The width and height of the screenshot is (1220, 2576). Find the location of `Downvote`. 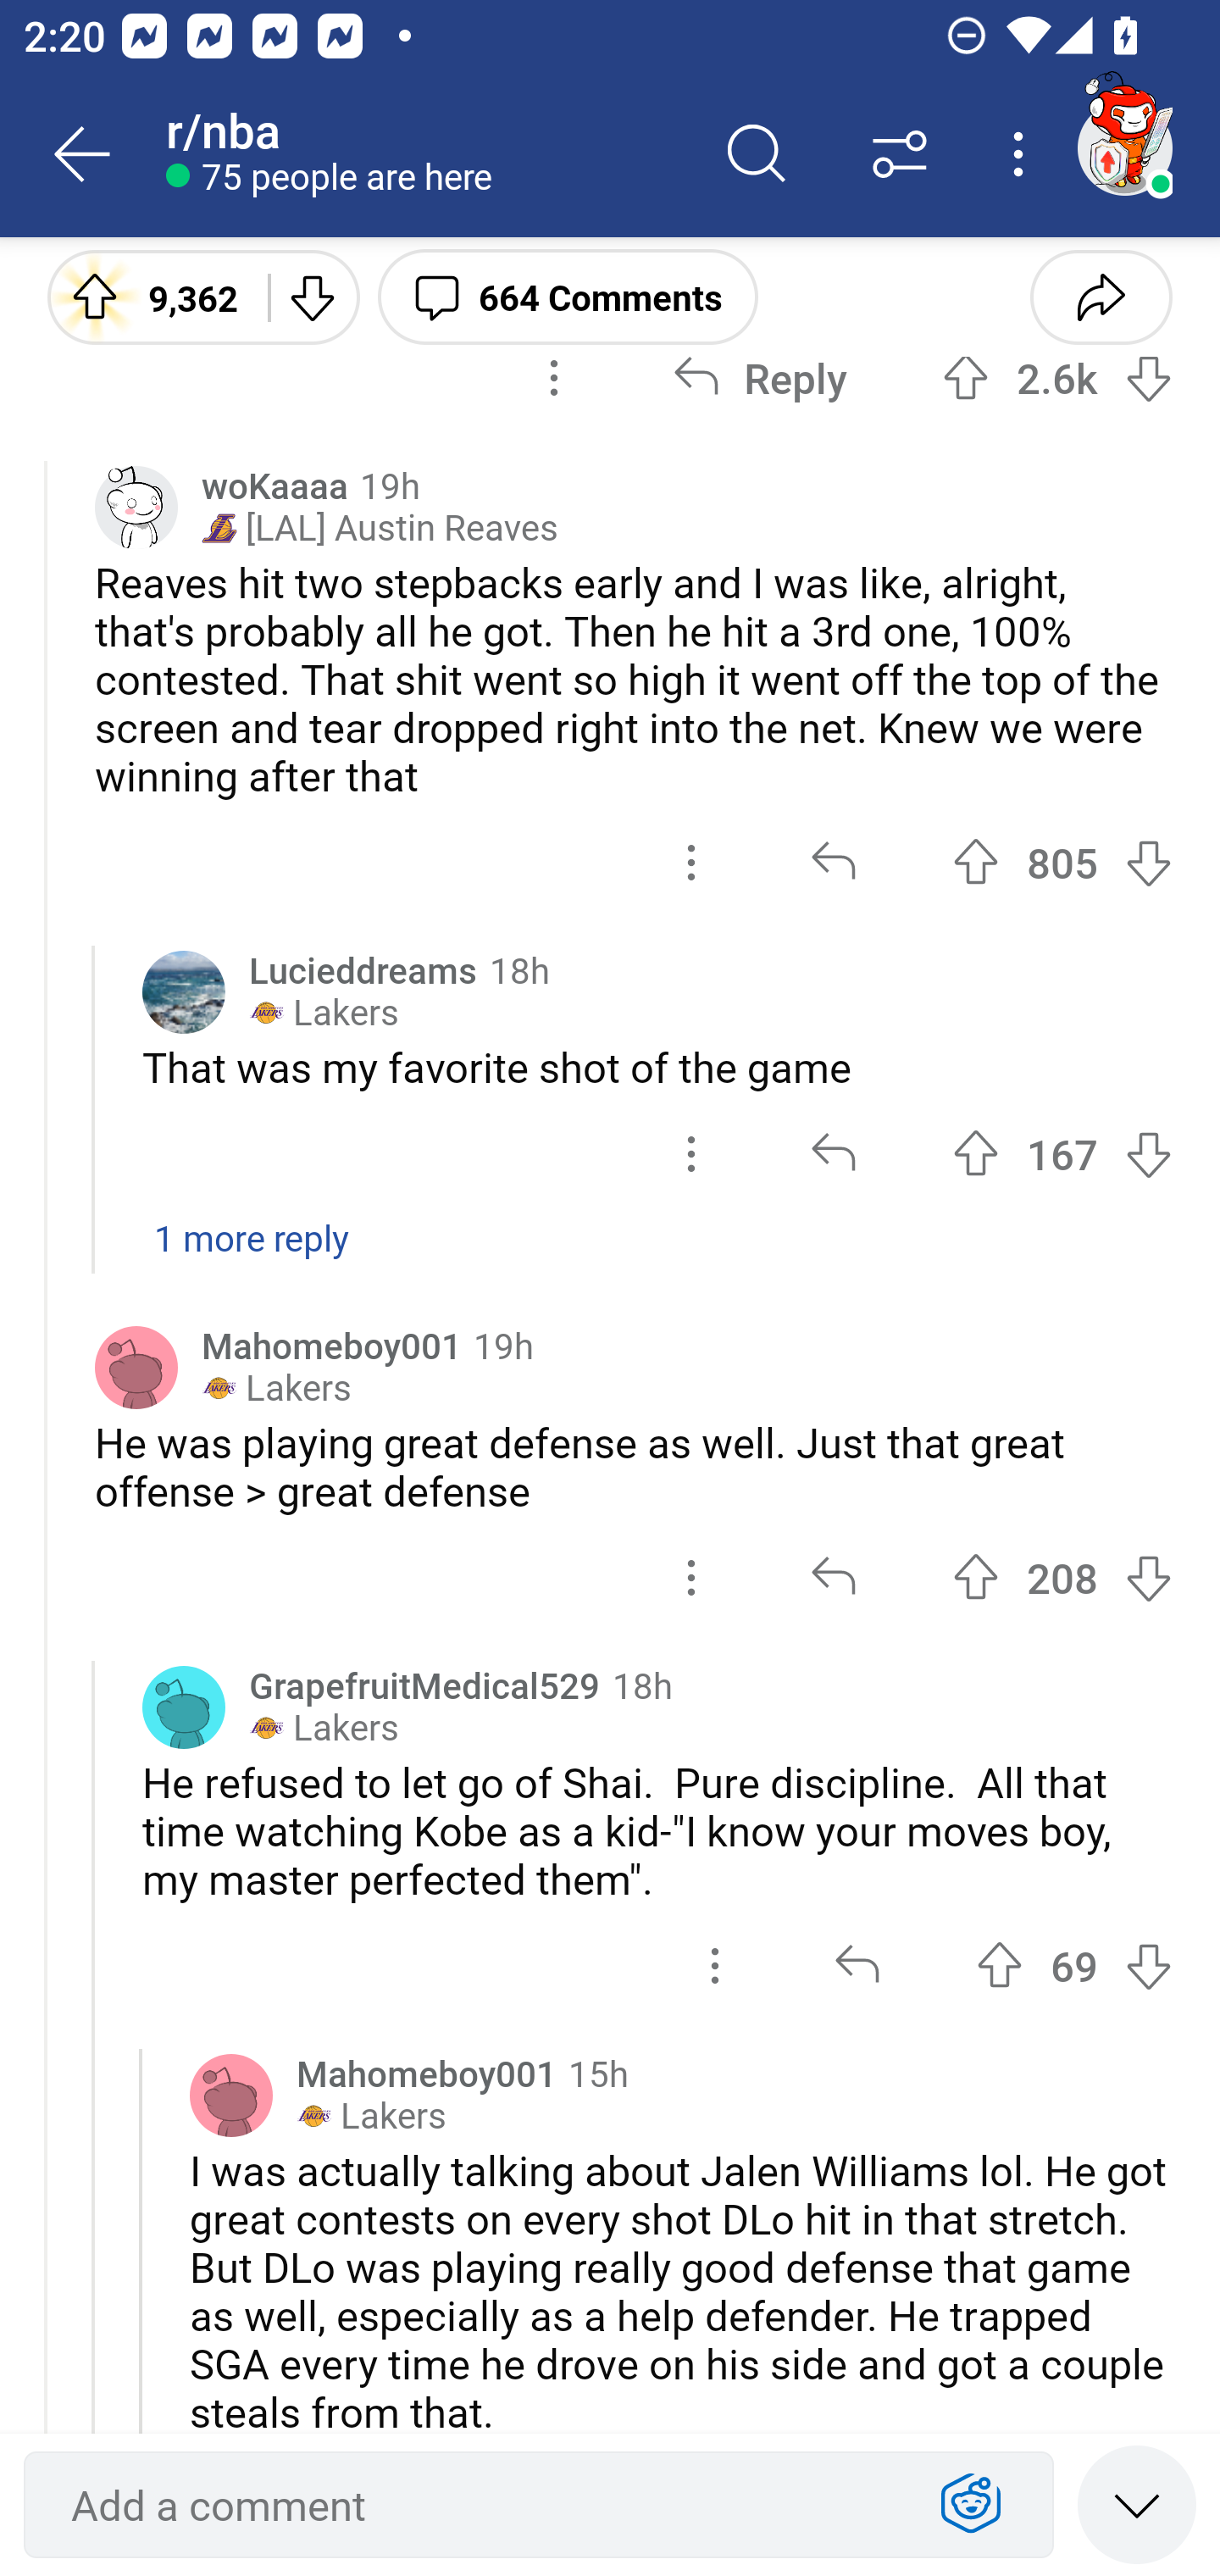

Downvote is located at coordinates (1148, 1578).